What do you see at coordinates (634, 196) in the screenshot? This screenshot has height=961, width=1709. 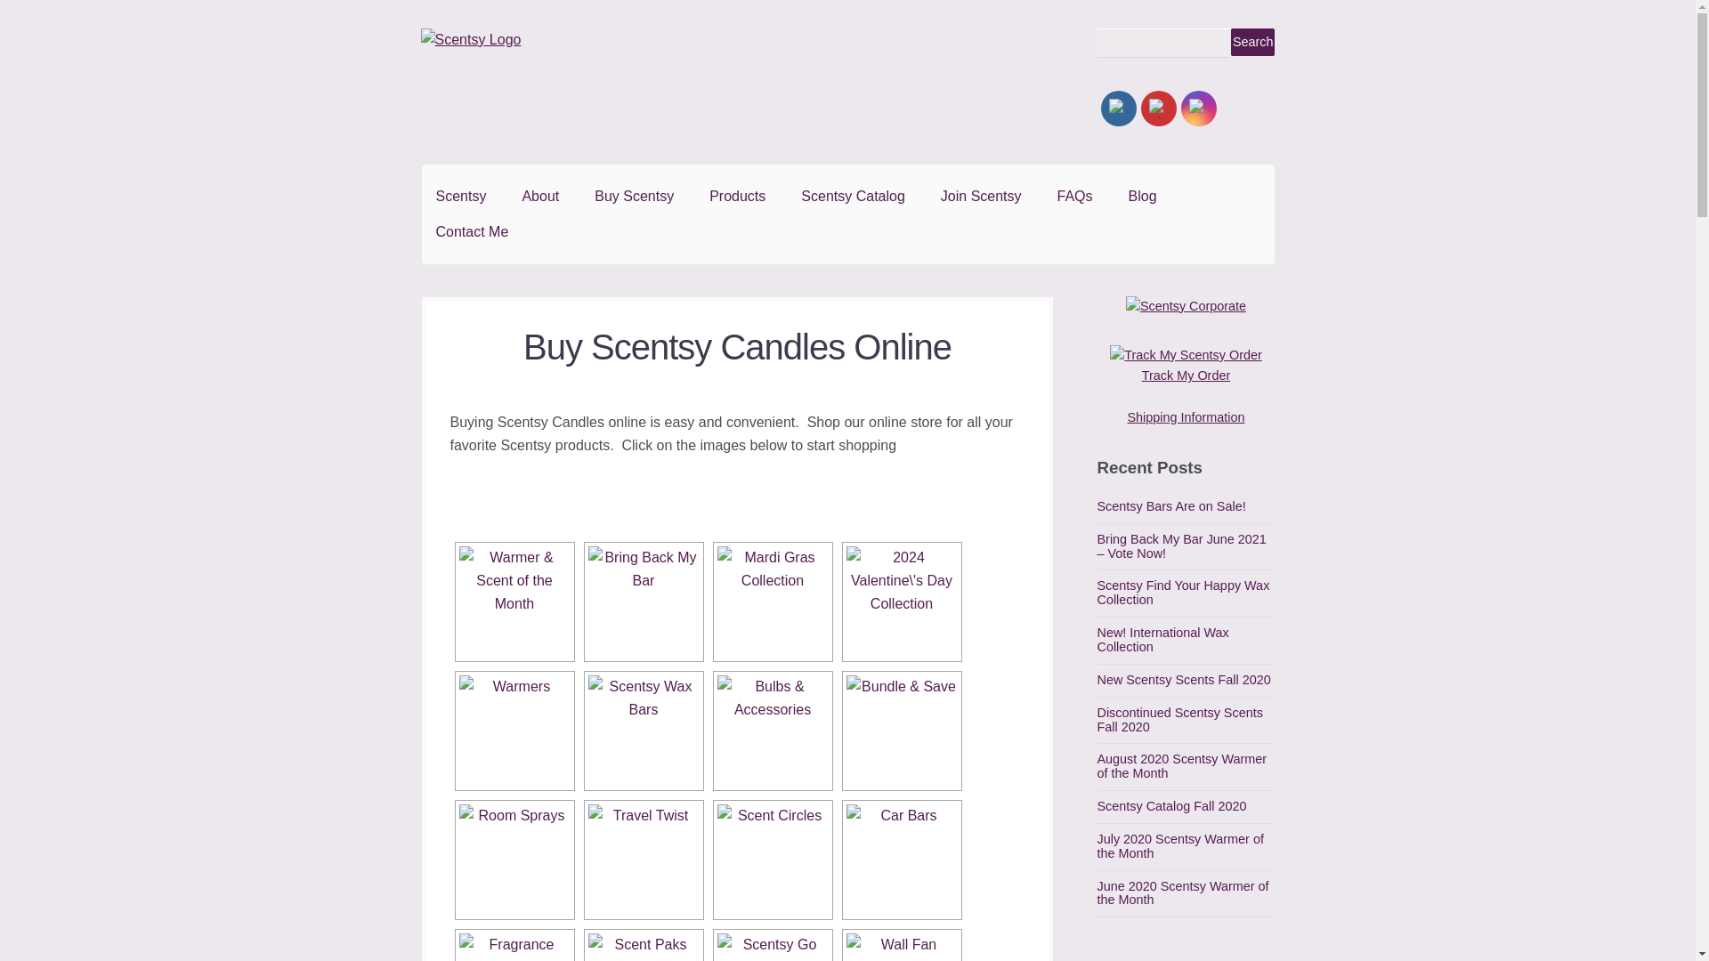 I see `Buy Scentsy` at bounding box center [634, 196].